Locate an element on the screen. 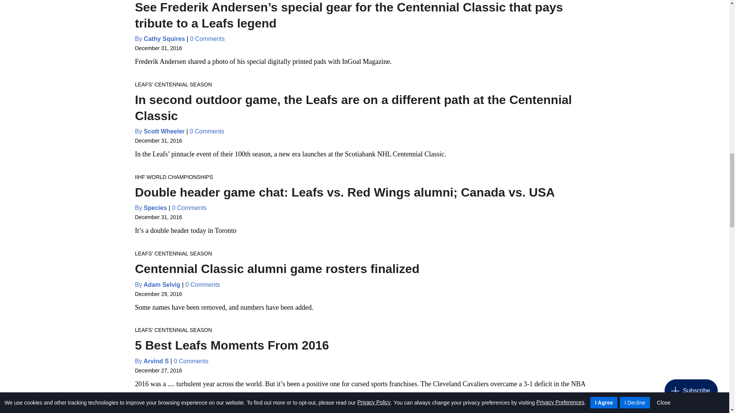  31 December, 2016 is located at coordinates (158, 48).